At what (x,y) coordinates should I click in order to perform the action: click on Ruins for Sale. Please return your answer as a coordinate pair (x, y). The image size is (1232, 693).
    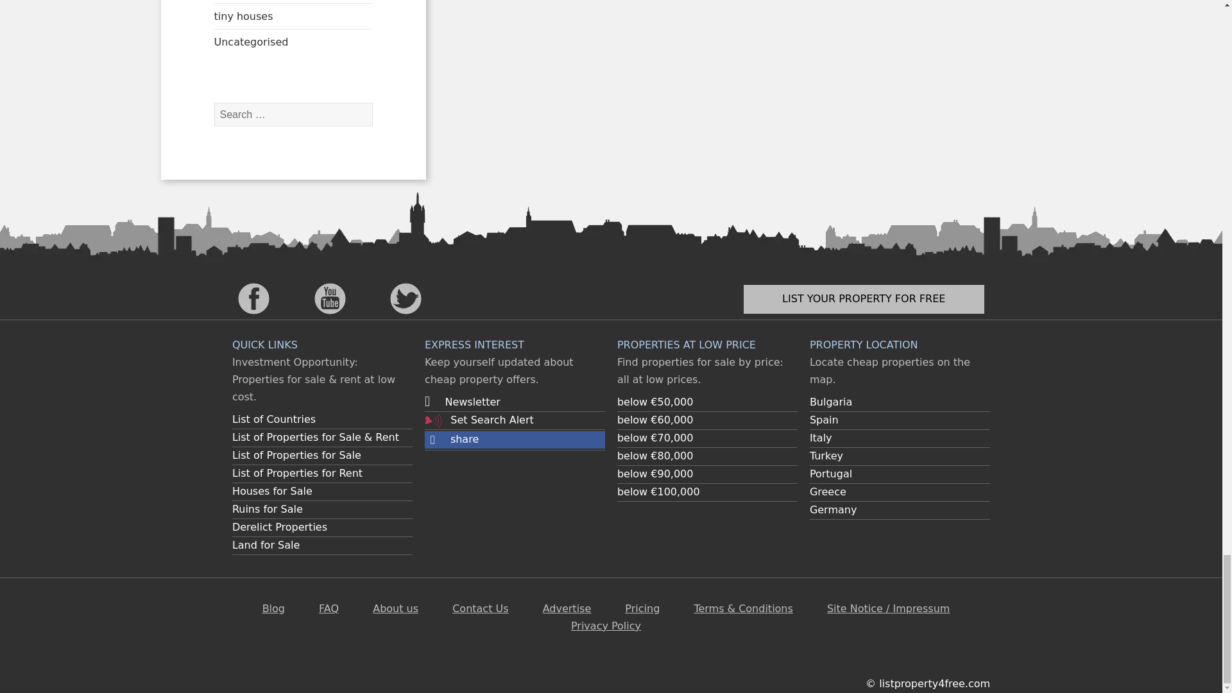
    Looking at the image, I should click on (268, 509).